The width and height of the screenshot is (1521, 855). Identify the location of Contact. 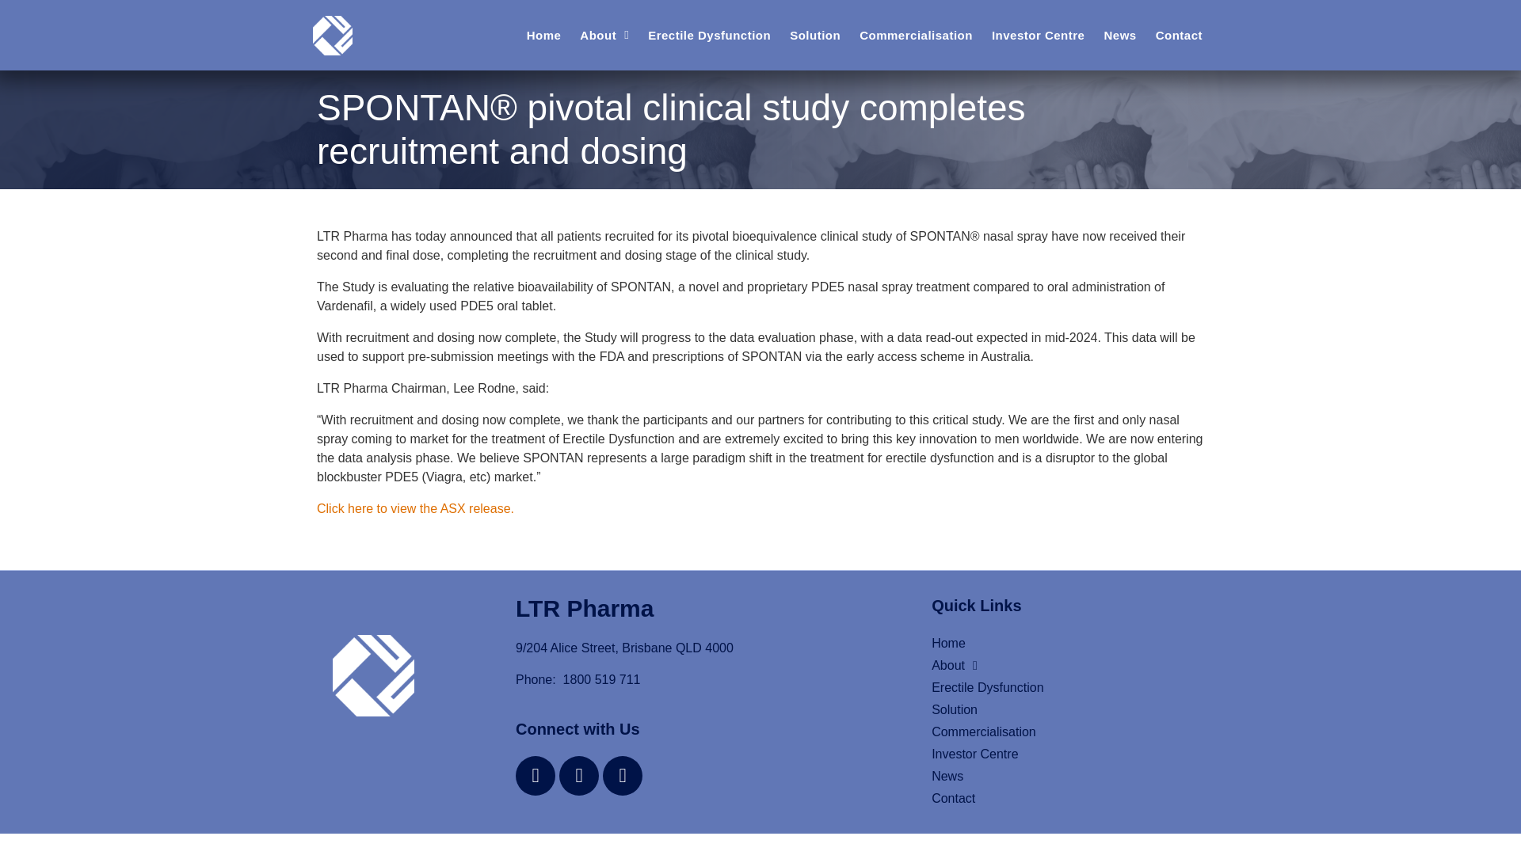
(1179, 36).